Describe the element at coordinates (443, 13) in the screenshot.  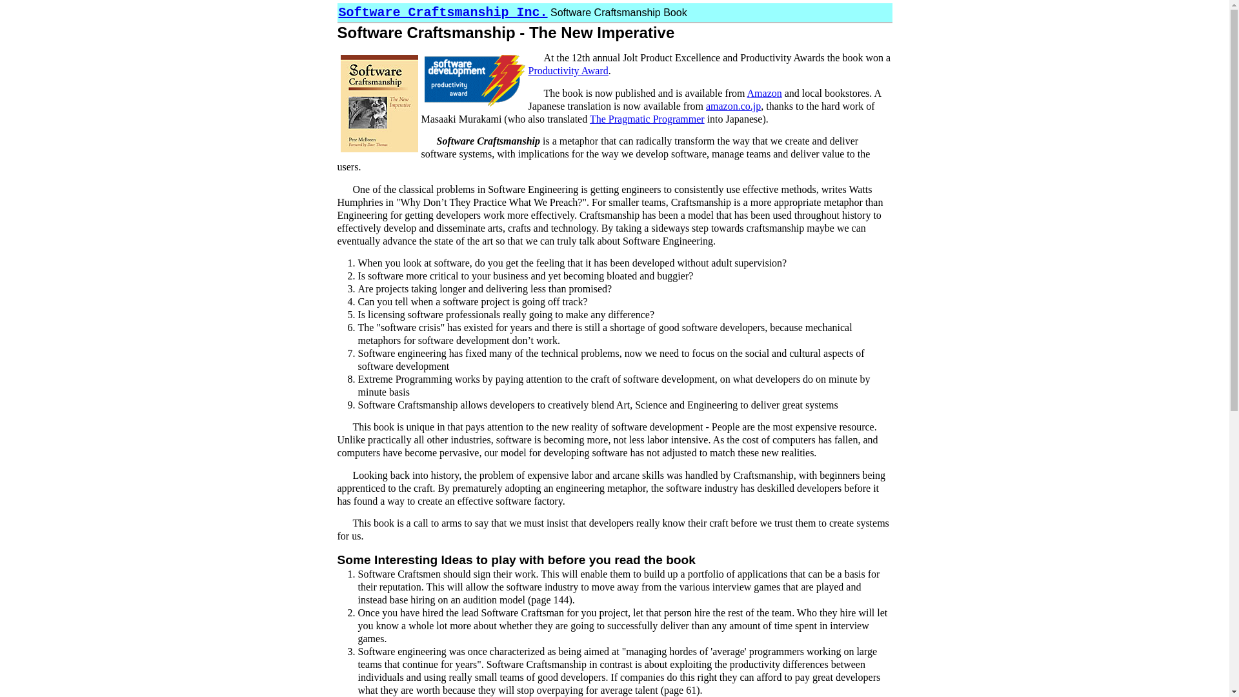
I see `Software Craftsmanship Inc.` at that location.